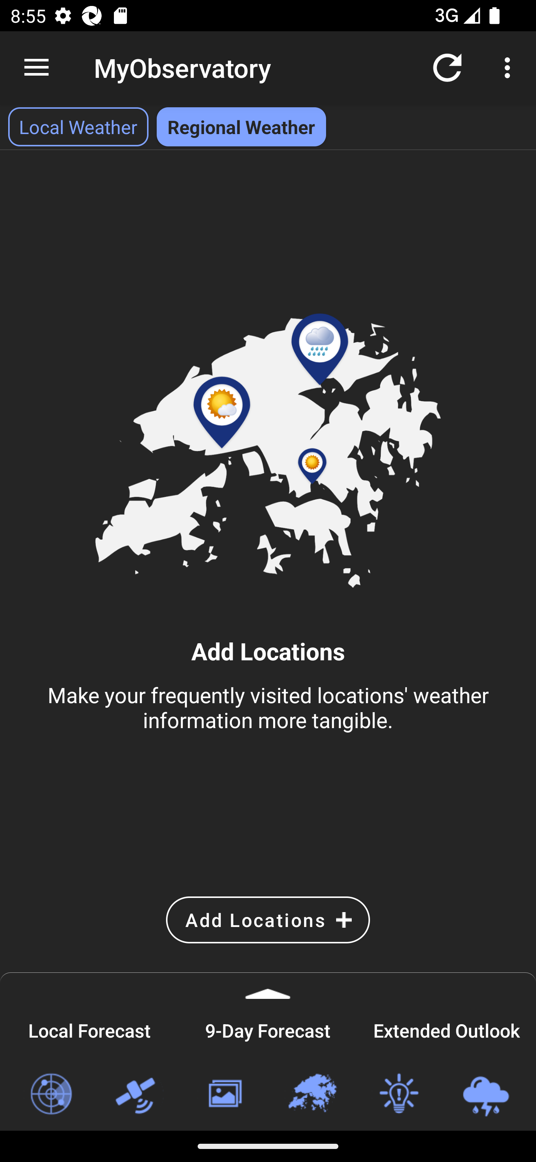 This screenshot has width=536, height=1162. I want to click on More options, so click(510, 67).